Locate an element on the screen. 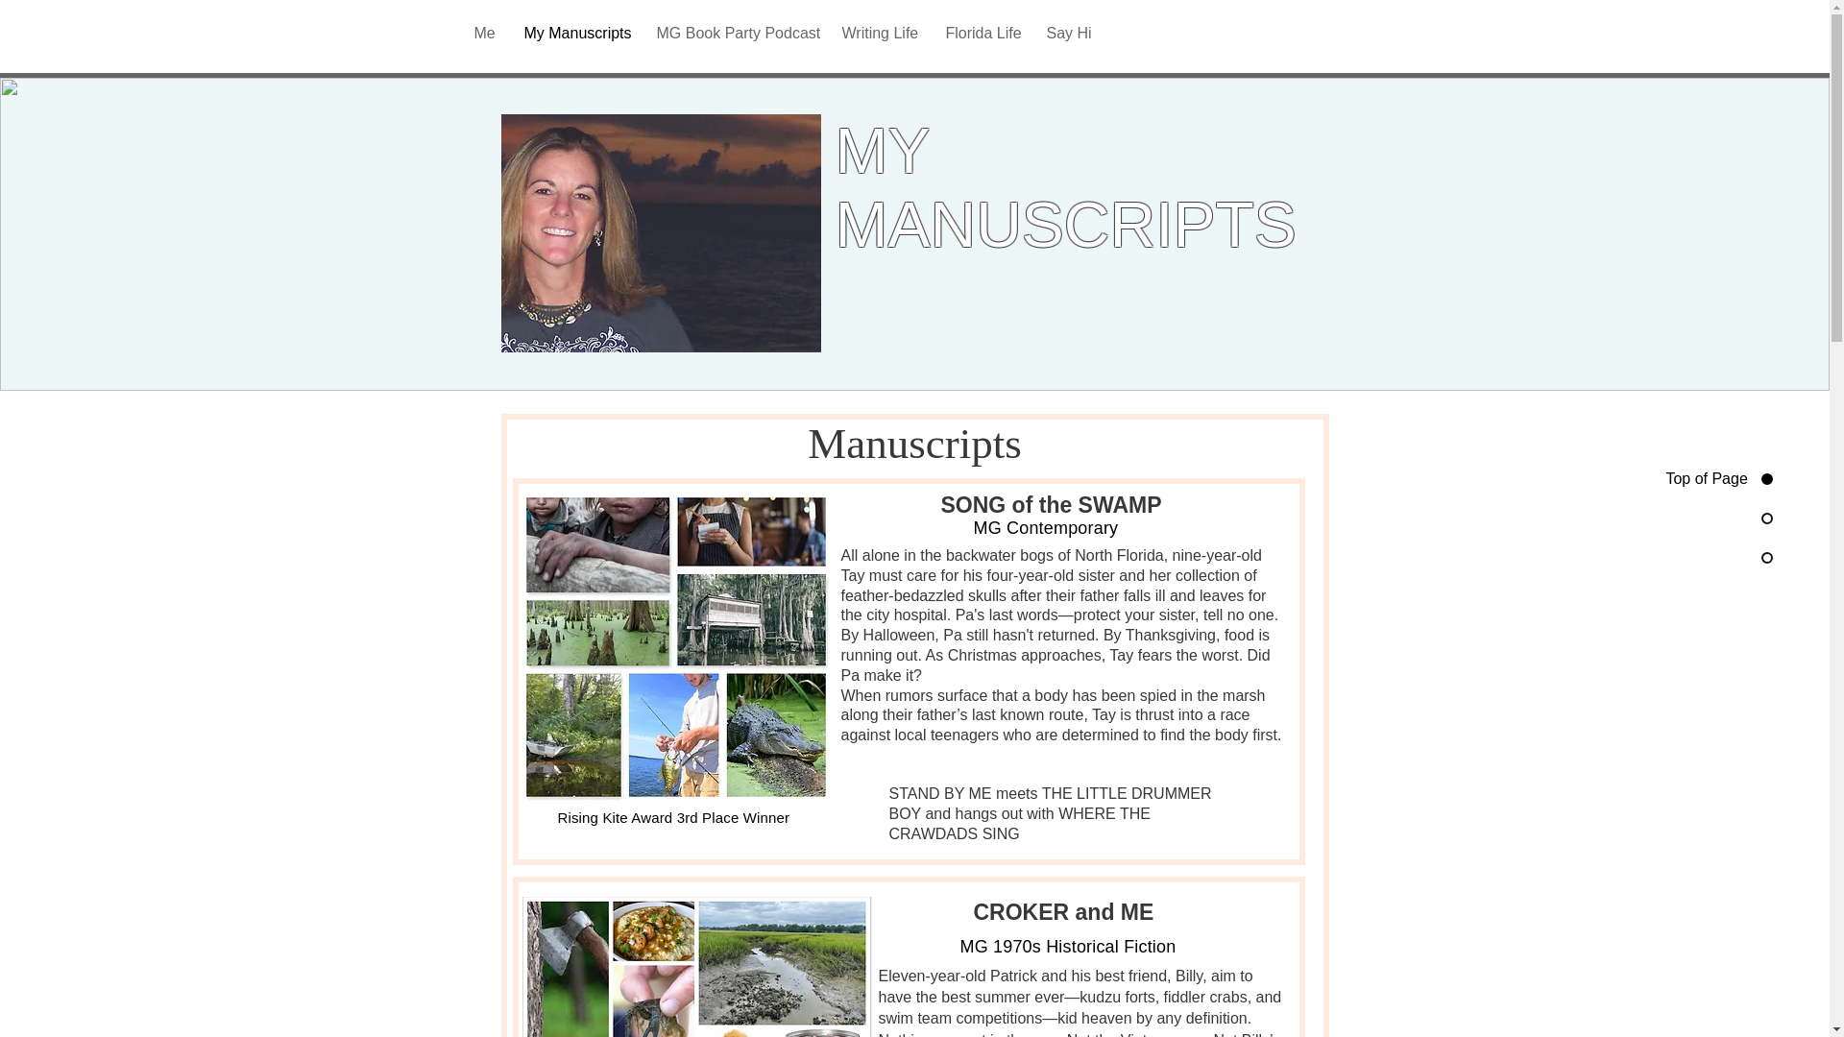 The width and height of the screenshot is (1844, 1037). Me is located at coordinates (484, 33).